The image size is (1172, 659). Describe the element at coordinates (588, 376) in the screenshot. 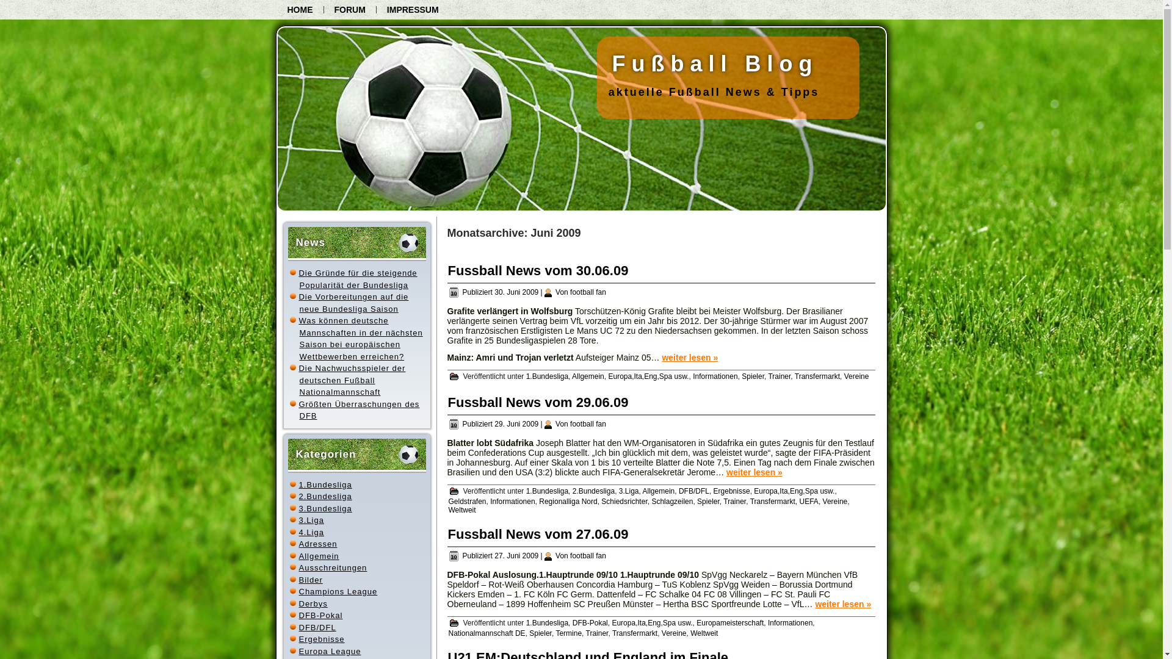

I see `Allgemein` at that location.